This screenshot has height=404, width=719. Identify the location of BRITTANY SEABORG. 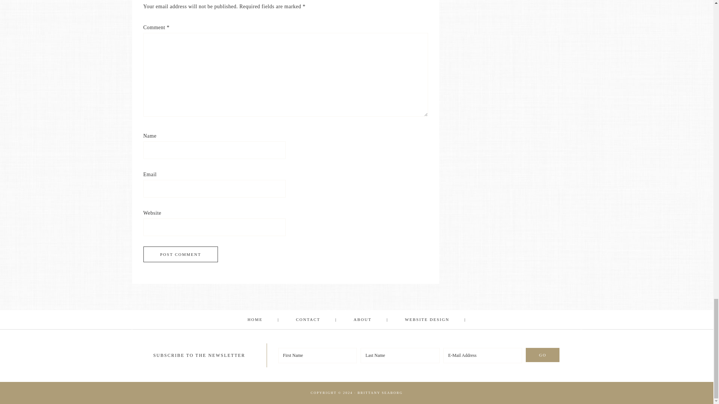
(380, 393).